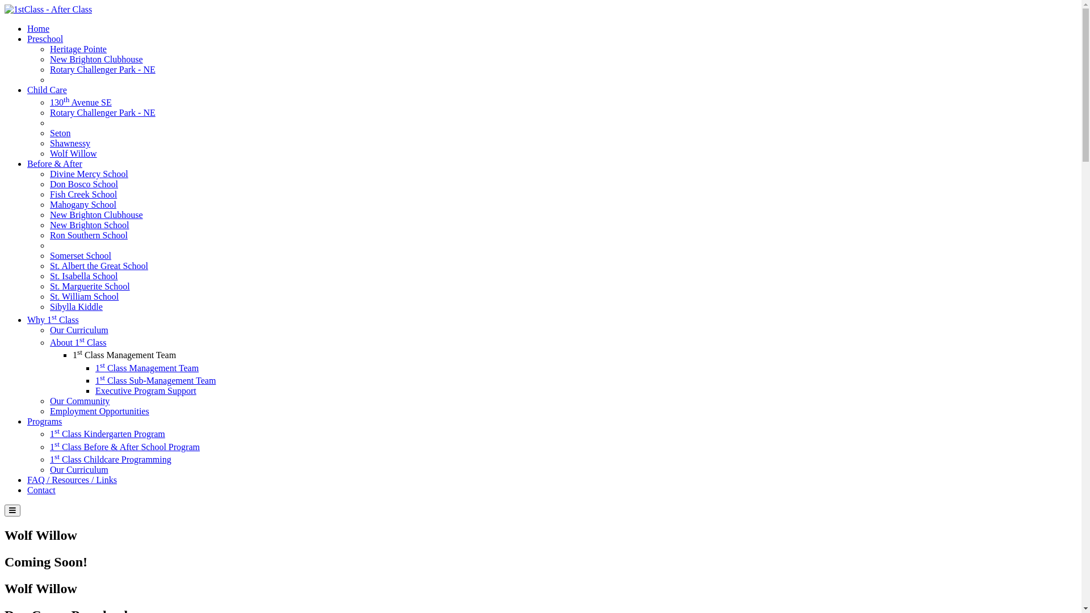 The image size is (1090, 613). What do you see at coordinates (97, 215) in the screenshot?
I see `New Brighton Clubhouse` at bounding box center [97, 215].